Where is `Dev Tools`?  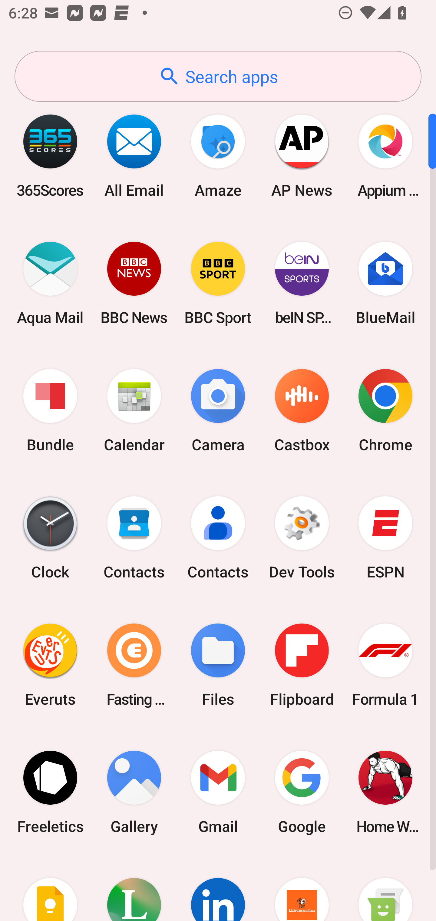 Dev Tools is located at coordinates (302, 538).